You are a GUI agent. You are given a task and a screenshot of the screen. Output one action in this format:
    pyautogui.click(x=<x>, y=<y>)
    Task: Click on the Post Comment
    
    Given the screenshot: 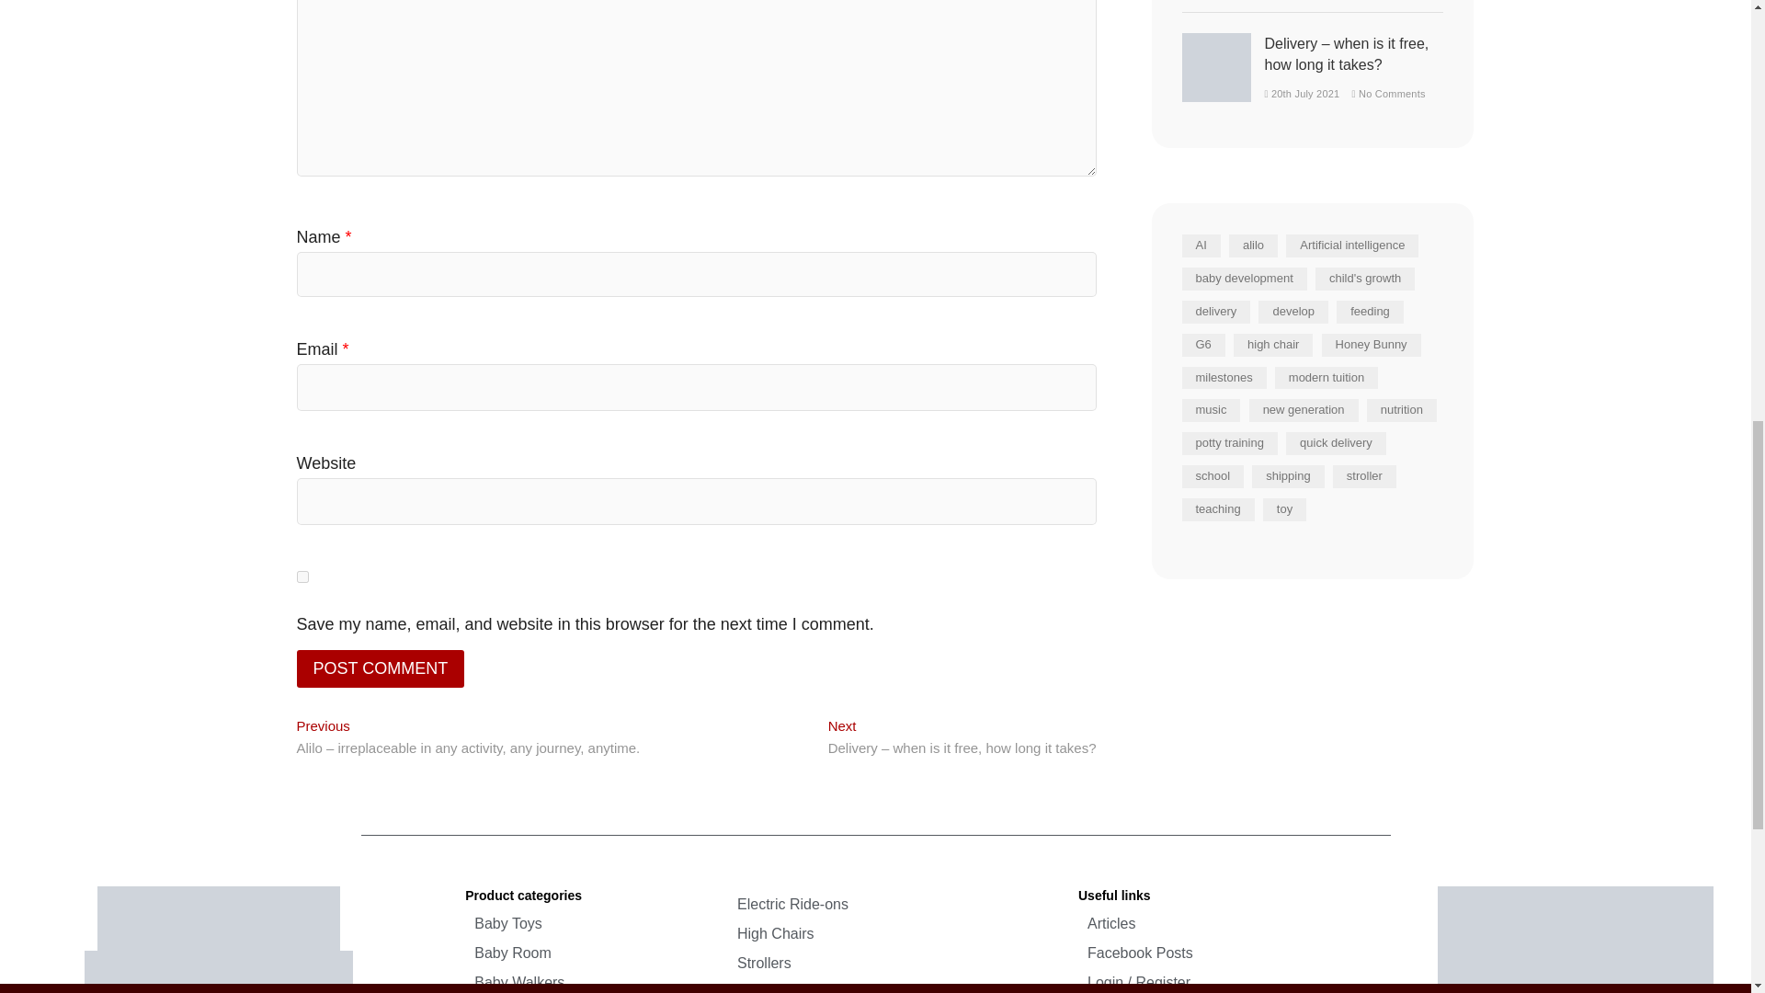 What is the action you would take?
    pyautogui.click(x=380, y=669)
    